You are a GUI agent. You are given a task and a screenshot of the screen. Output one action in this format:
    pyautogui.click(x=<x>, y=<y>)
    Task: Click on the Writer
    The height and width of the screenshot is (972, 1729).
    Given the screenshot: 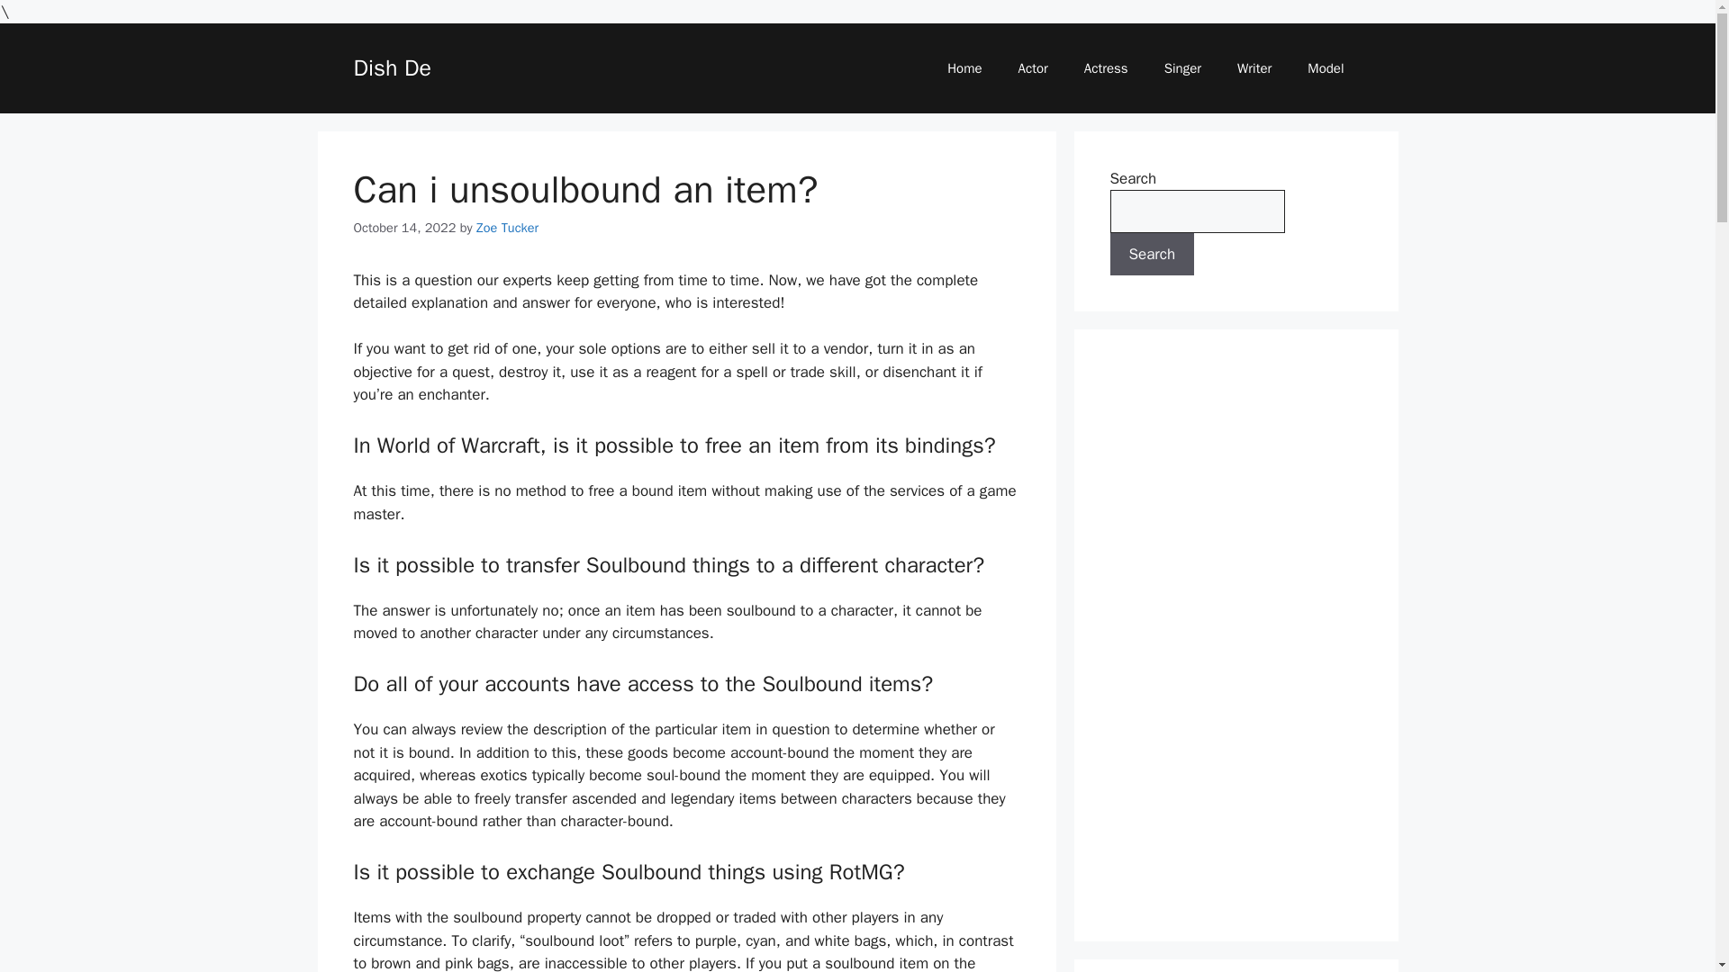 What is the action you would take?
    pyautogui.click(x=1254, y=68)
    